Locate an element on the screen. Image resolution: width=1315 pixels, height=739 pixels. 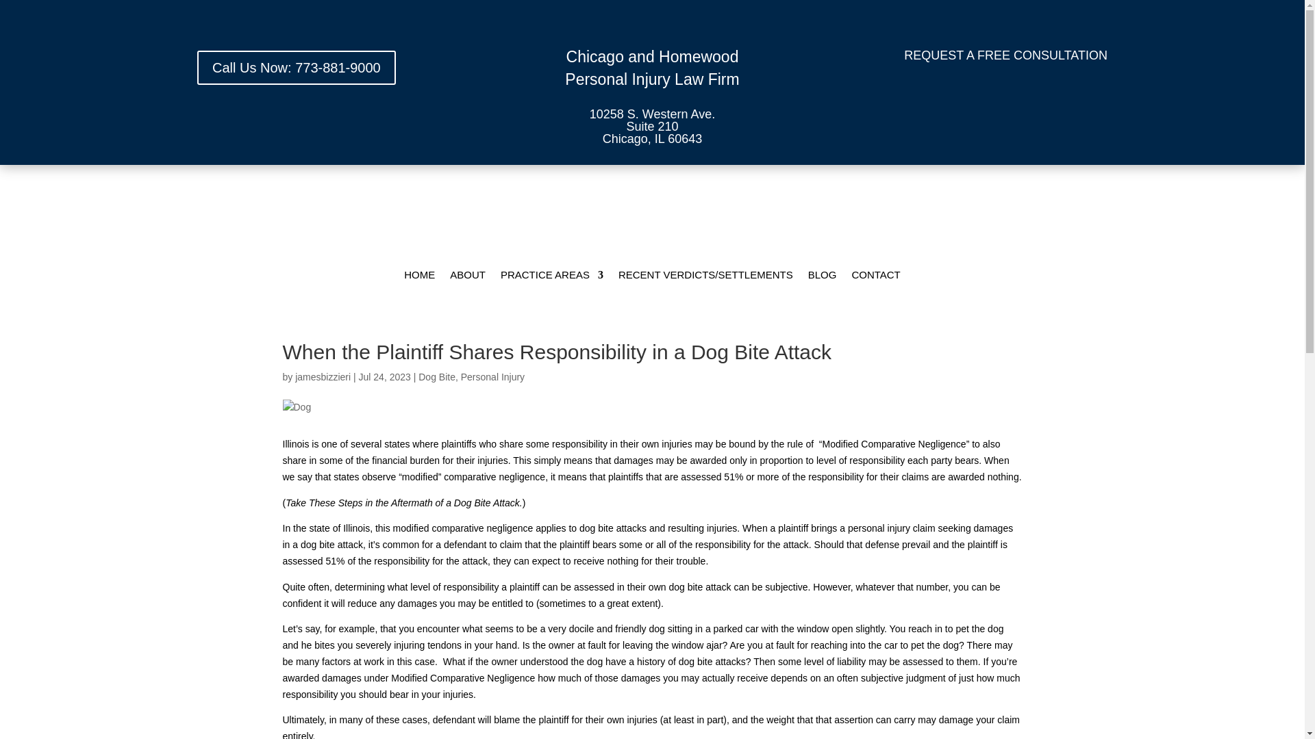
PRACTICE AREAS is located at coordinates (552, 278).